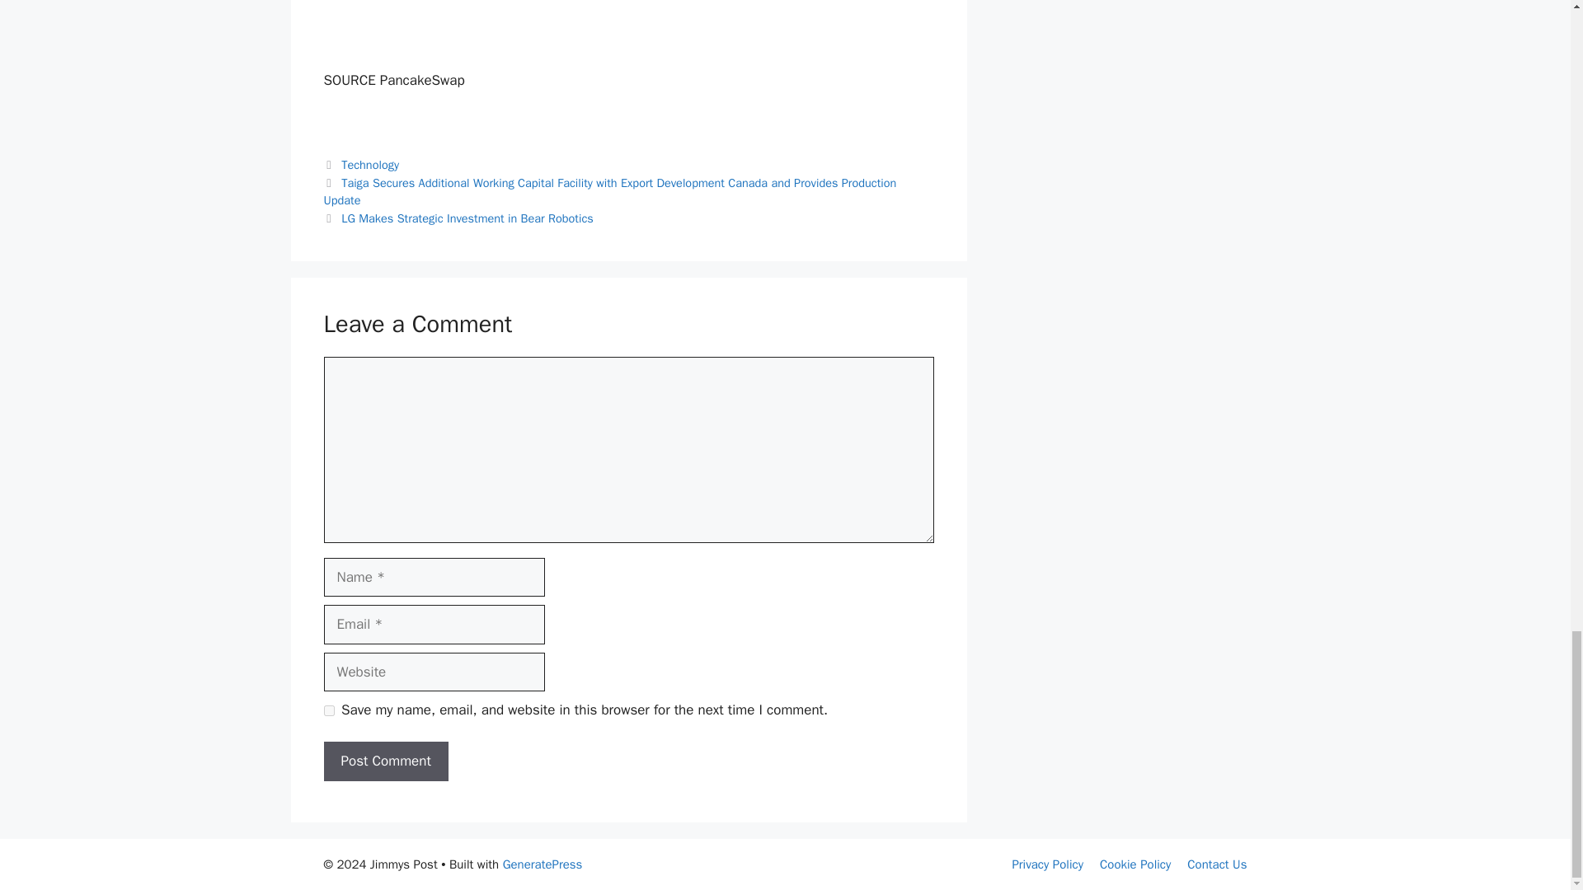 This screenshot has width=1583, height=890. I want to click on GeneratePress, so click(543, 864).